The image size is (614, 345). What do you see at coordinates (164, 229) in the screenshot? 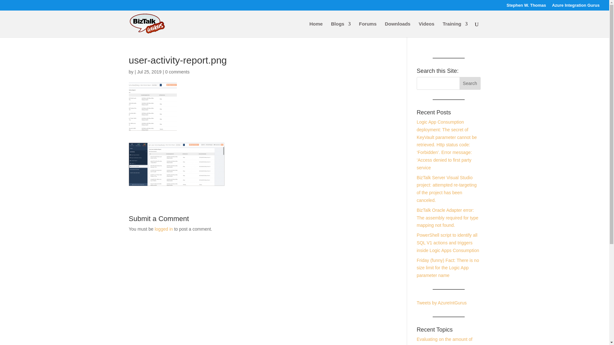
I see `logged in` at bounding box center [164, 229].